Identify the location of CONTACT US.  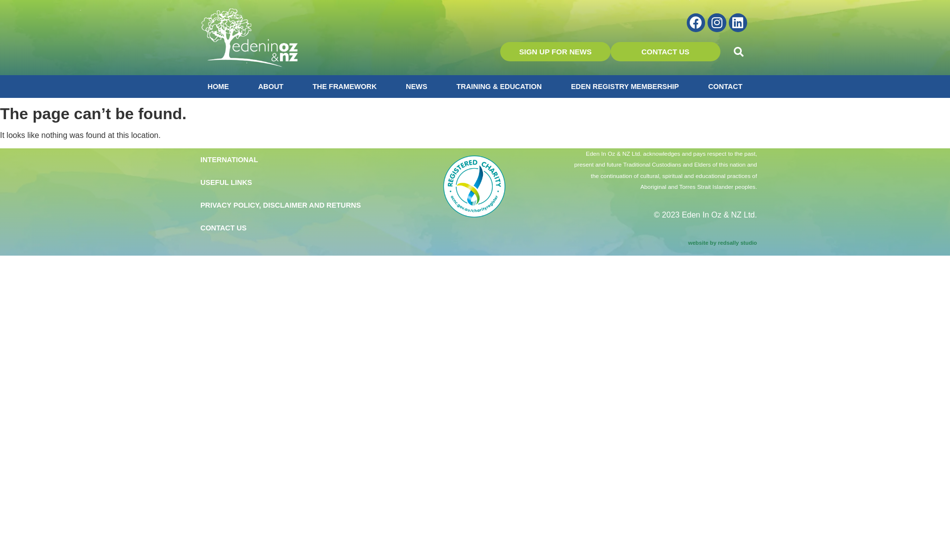
(287, 228).